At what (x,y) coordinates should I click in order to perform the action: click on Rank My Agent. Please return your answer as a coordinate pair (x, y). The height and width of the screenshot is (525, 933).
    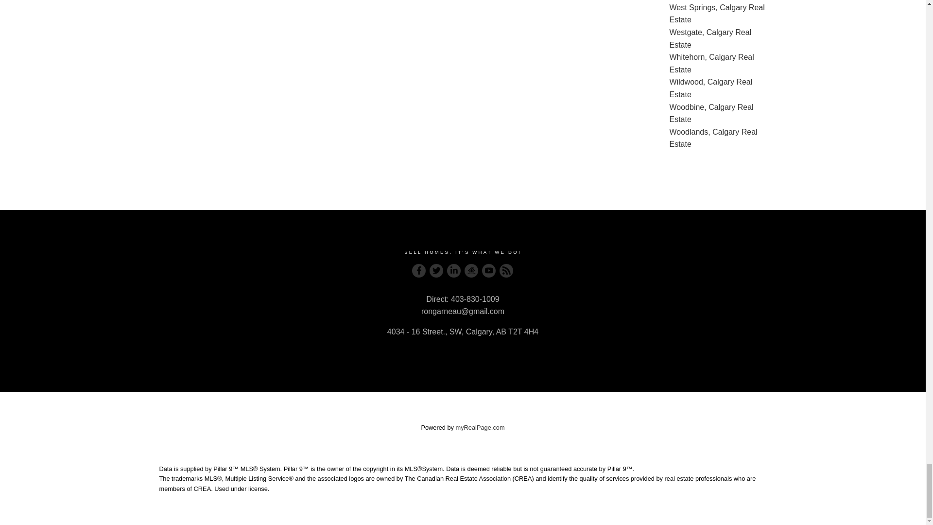
    Looking at the image, I should click on (471, 271).